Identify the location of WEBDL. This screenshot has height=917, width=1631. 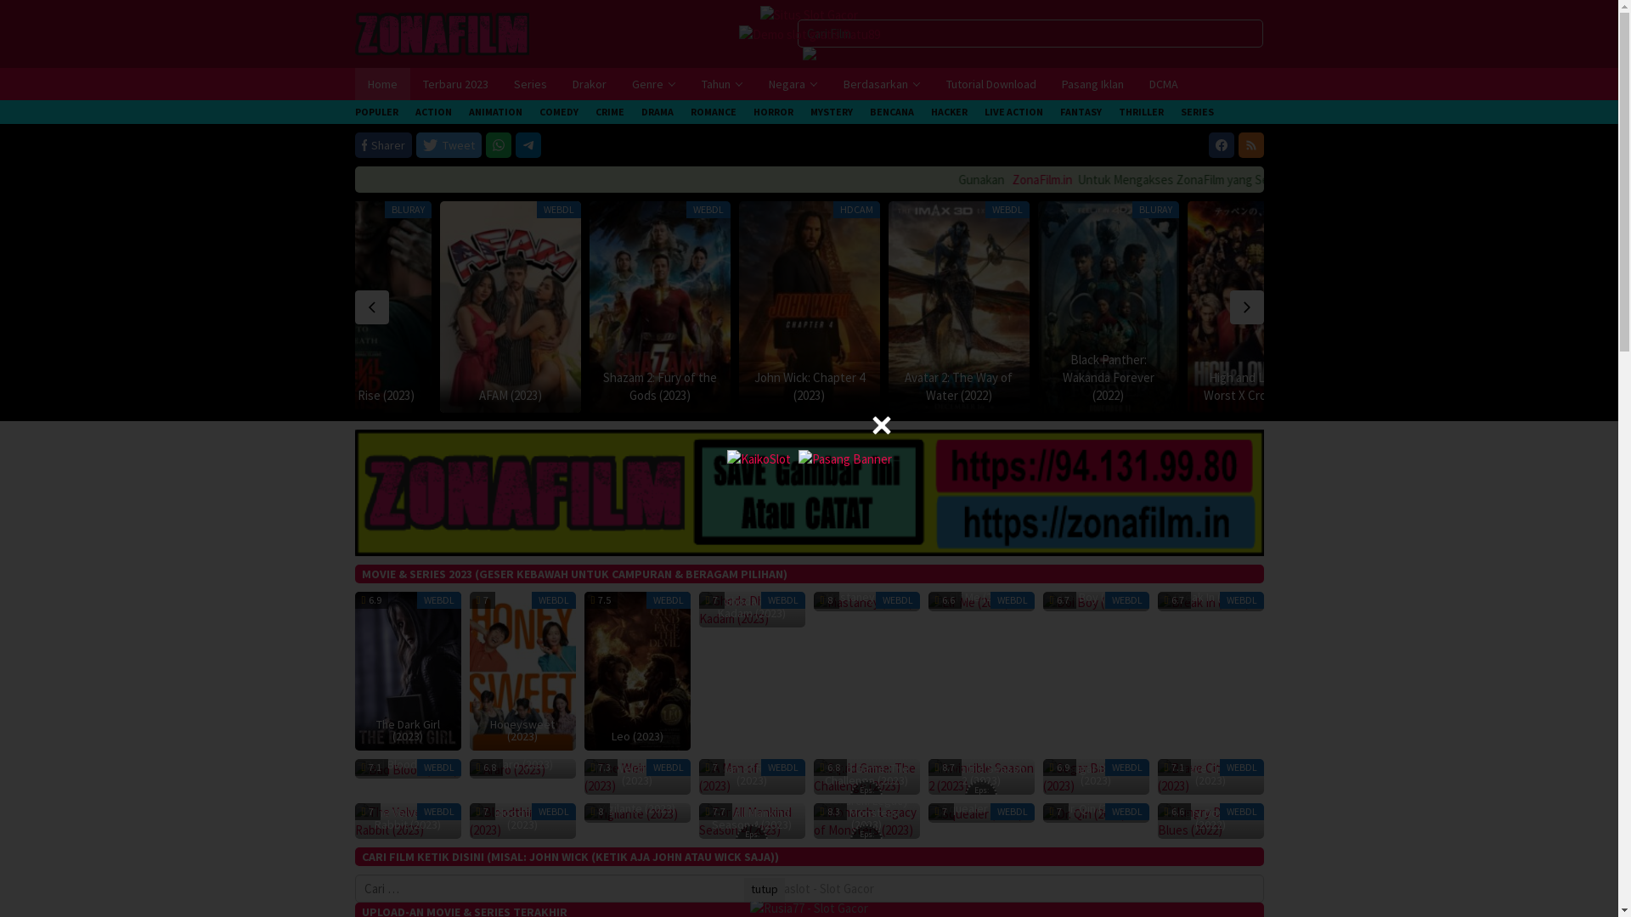
(1242, 812).